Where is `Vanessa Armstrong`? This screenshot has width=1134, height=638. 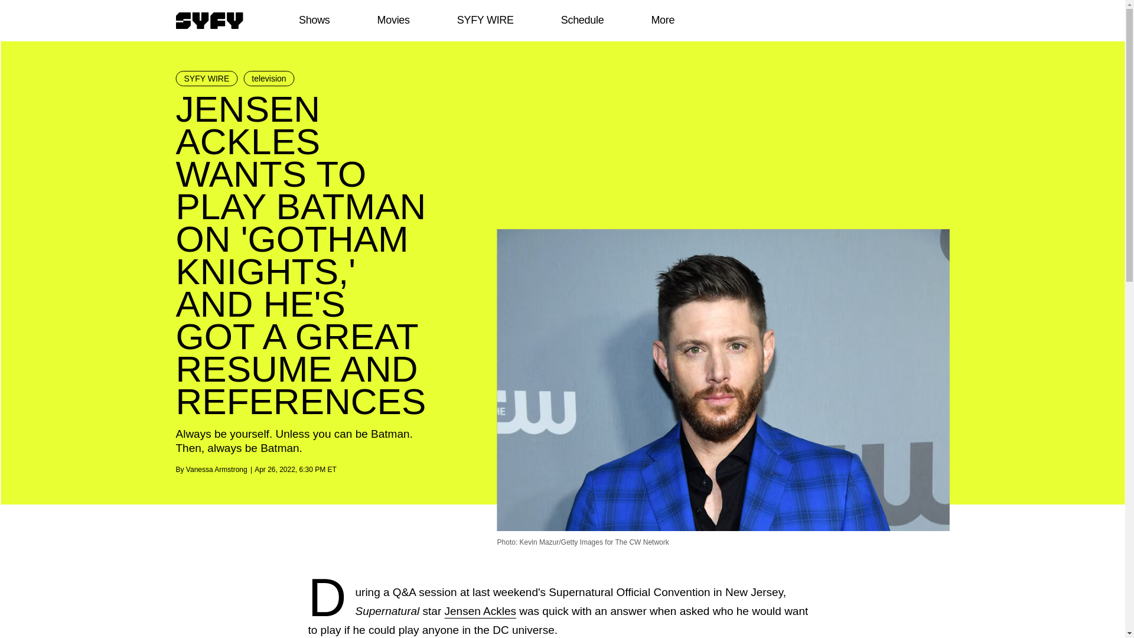
Vanessa Armstrong is located at coordinates (216, 470).